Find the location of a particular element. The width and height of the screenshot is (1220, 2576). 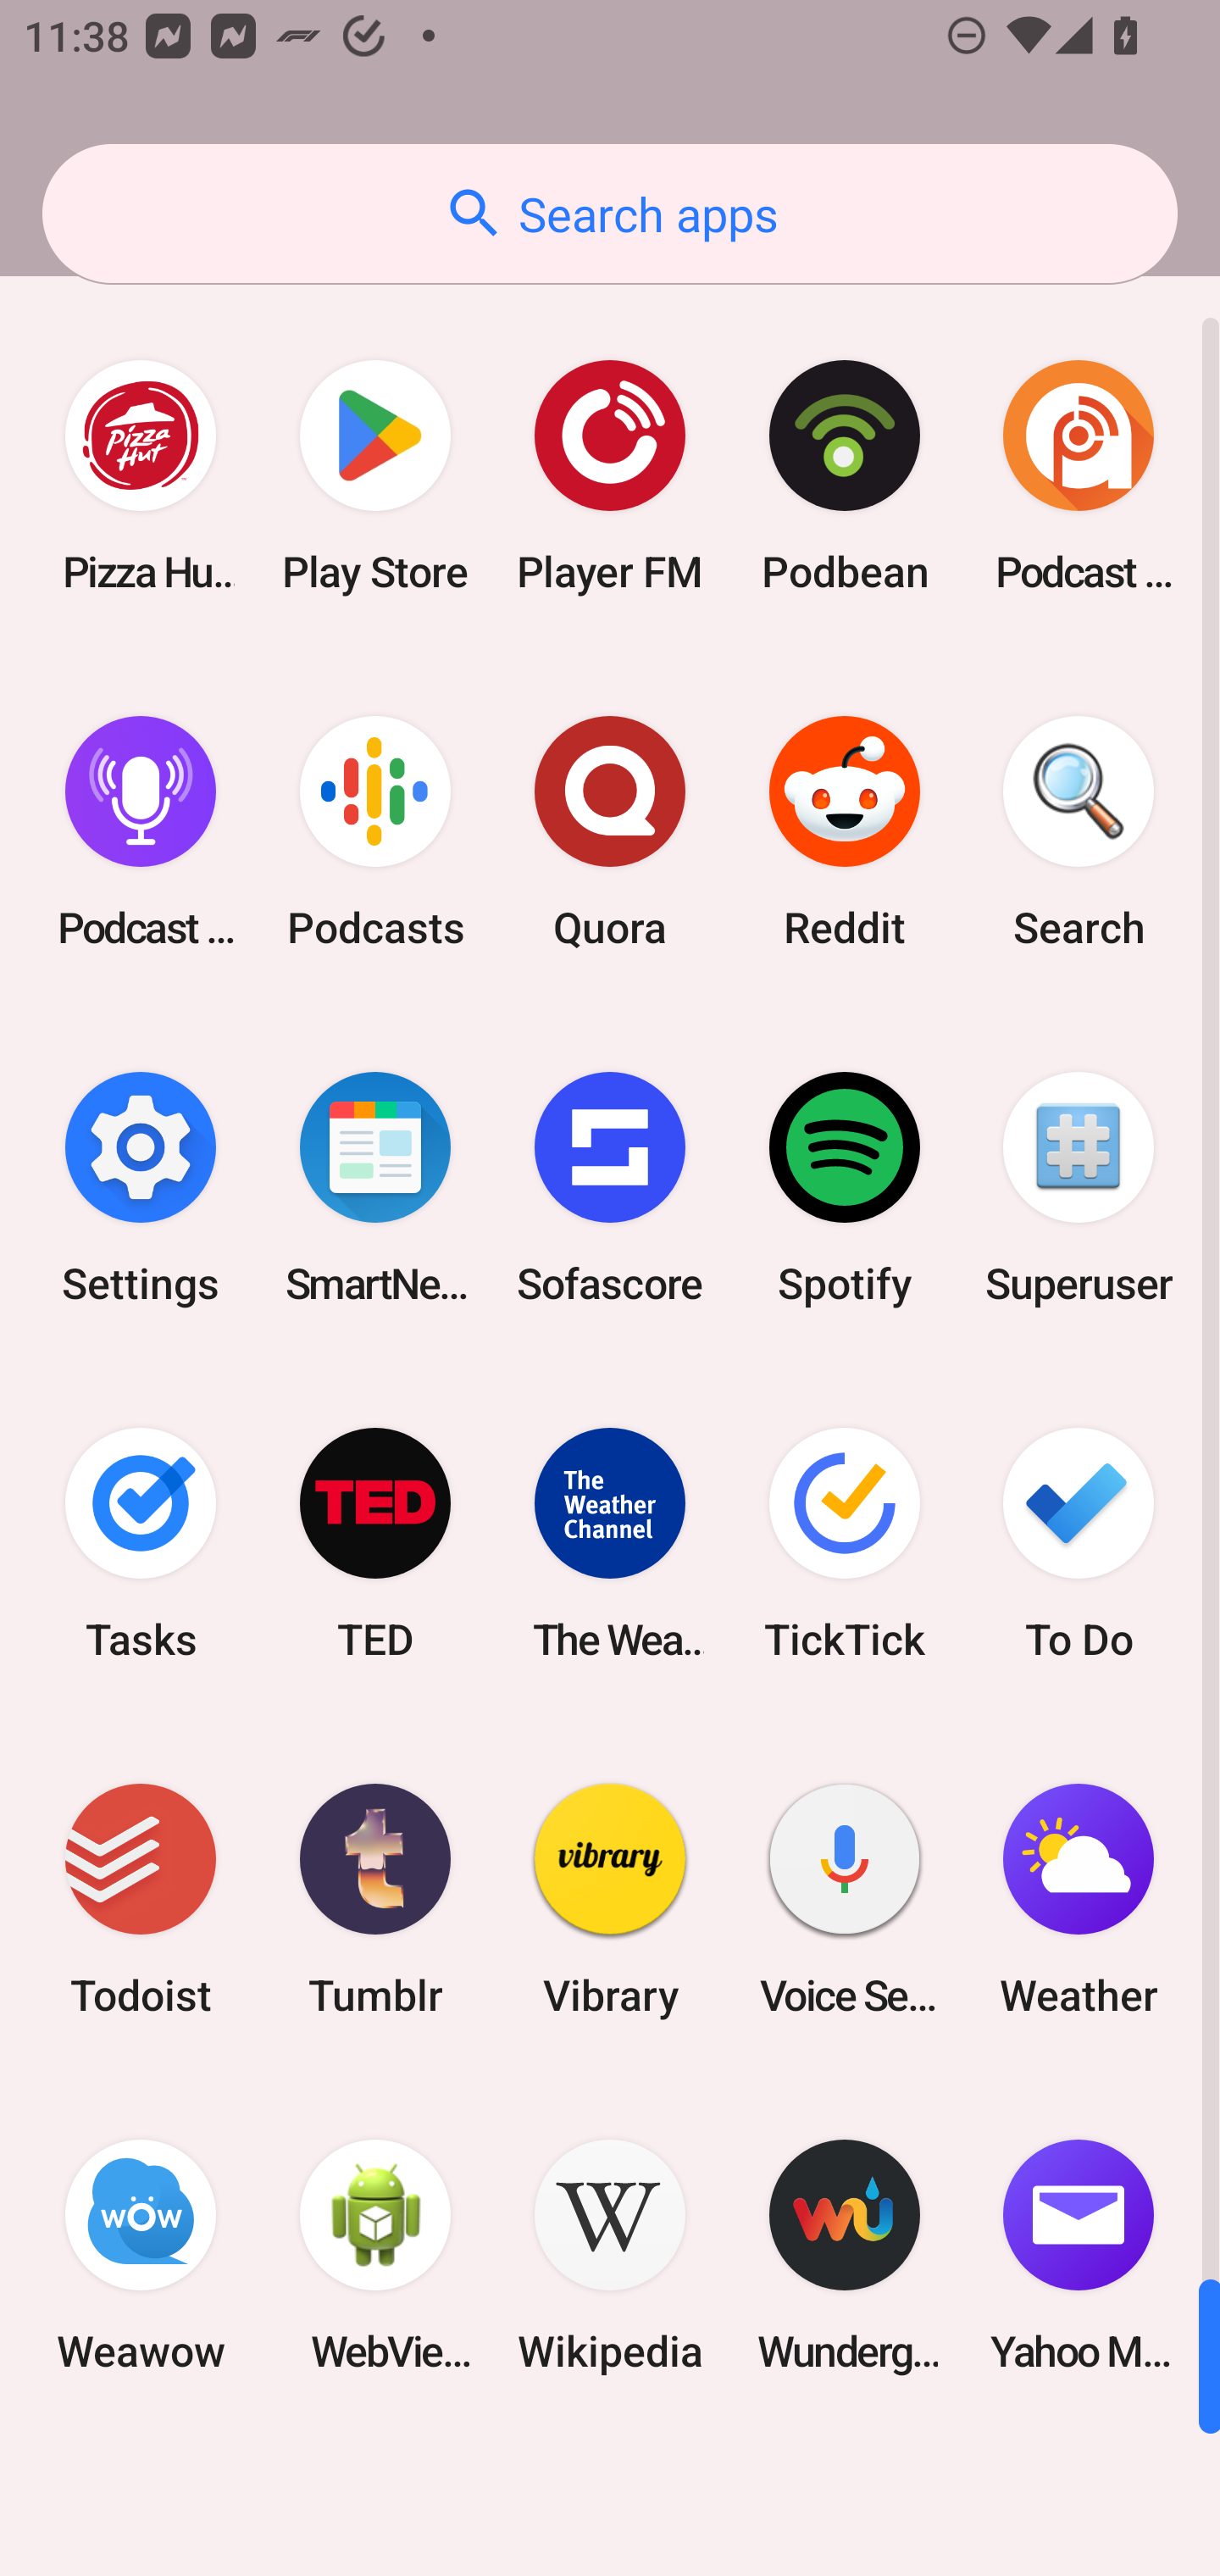

Wunderground is located at coordinates (844, 2256).